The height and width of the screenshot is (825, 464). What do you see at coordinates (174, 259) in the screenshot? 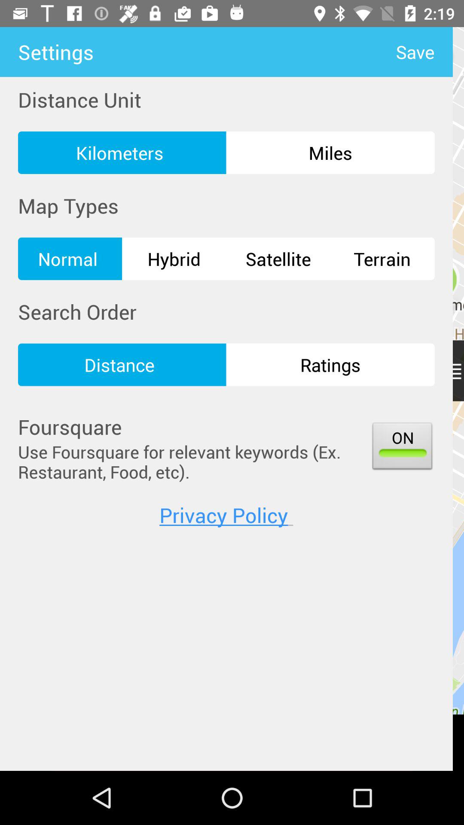
I see `press the icon next to the satellite icon` at bounding box center [174, 259].